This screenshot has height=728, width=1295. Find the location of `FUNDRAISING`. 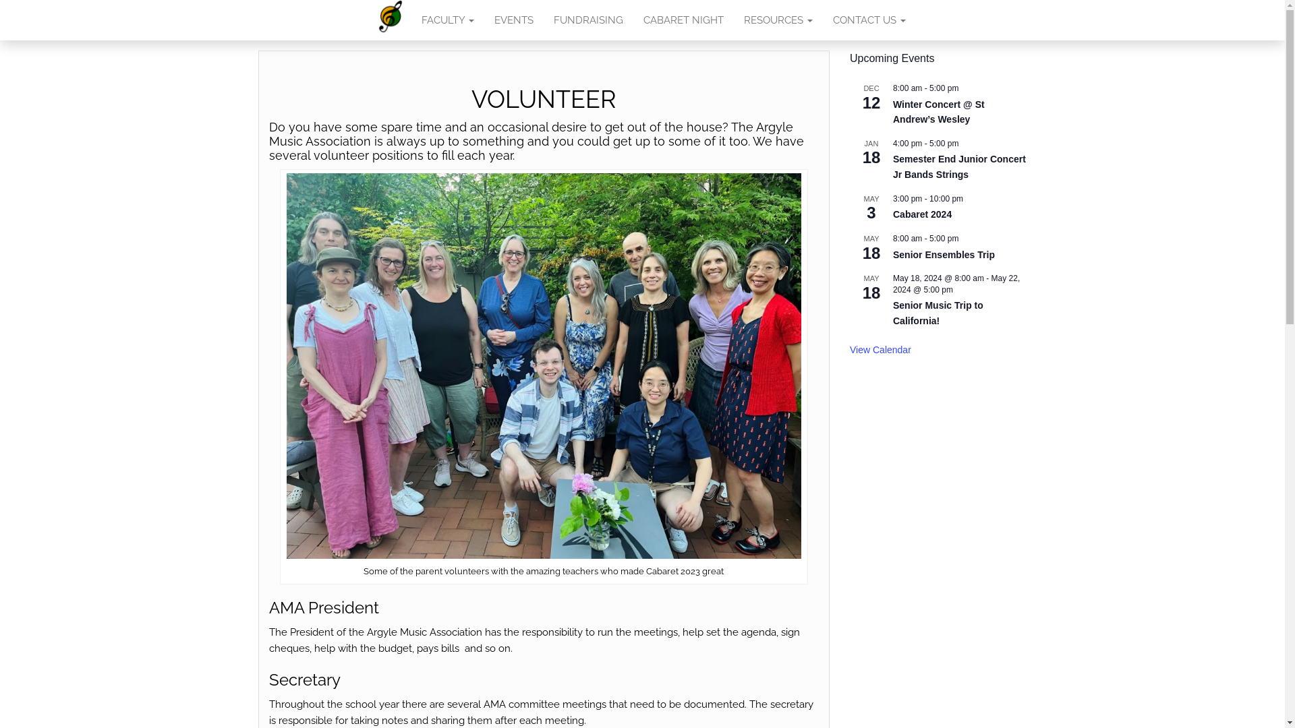

FUNDRAISING is located at coordinates (588, 20).